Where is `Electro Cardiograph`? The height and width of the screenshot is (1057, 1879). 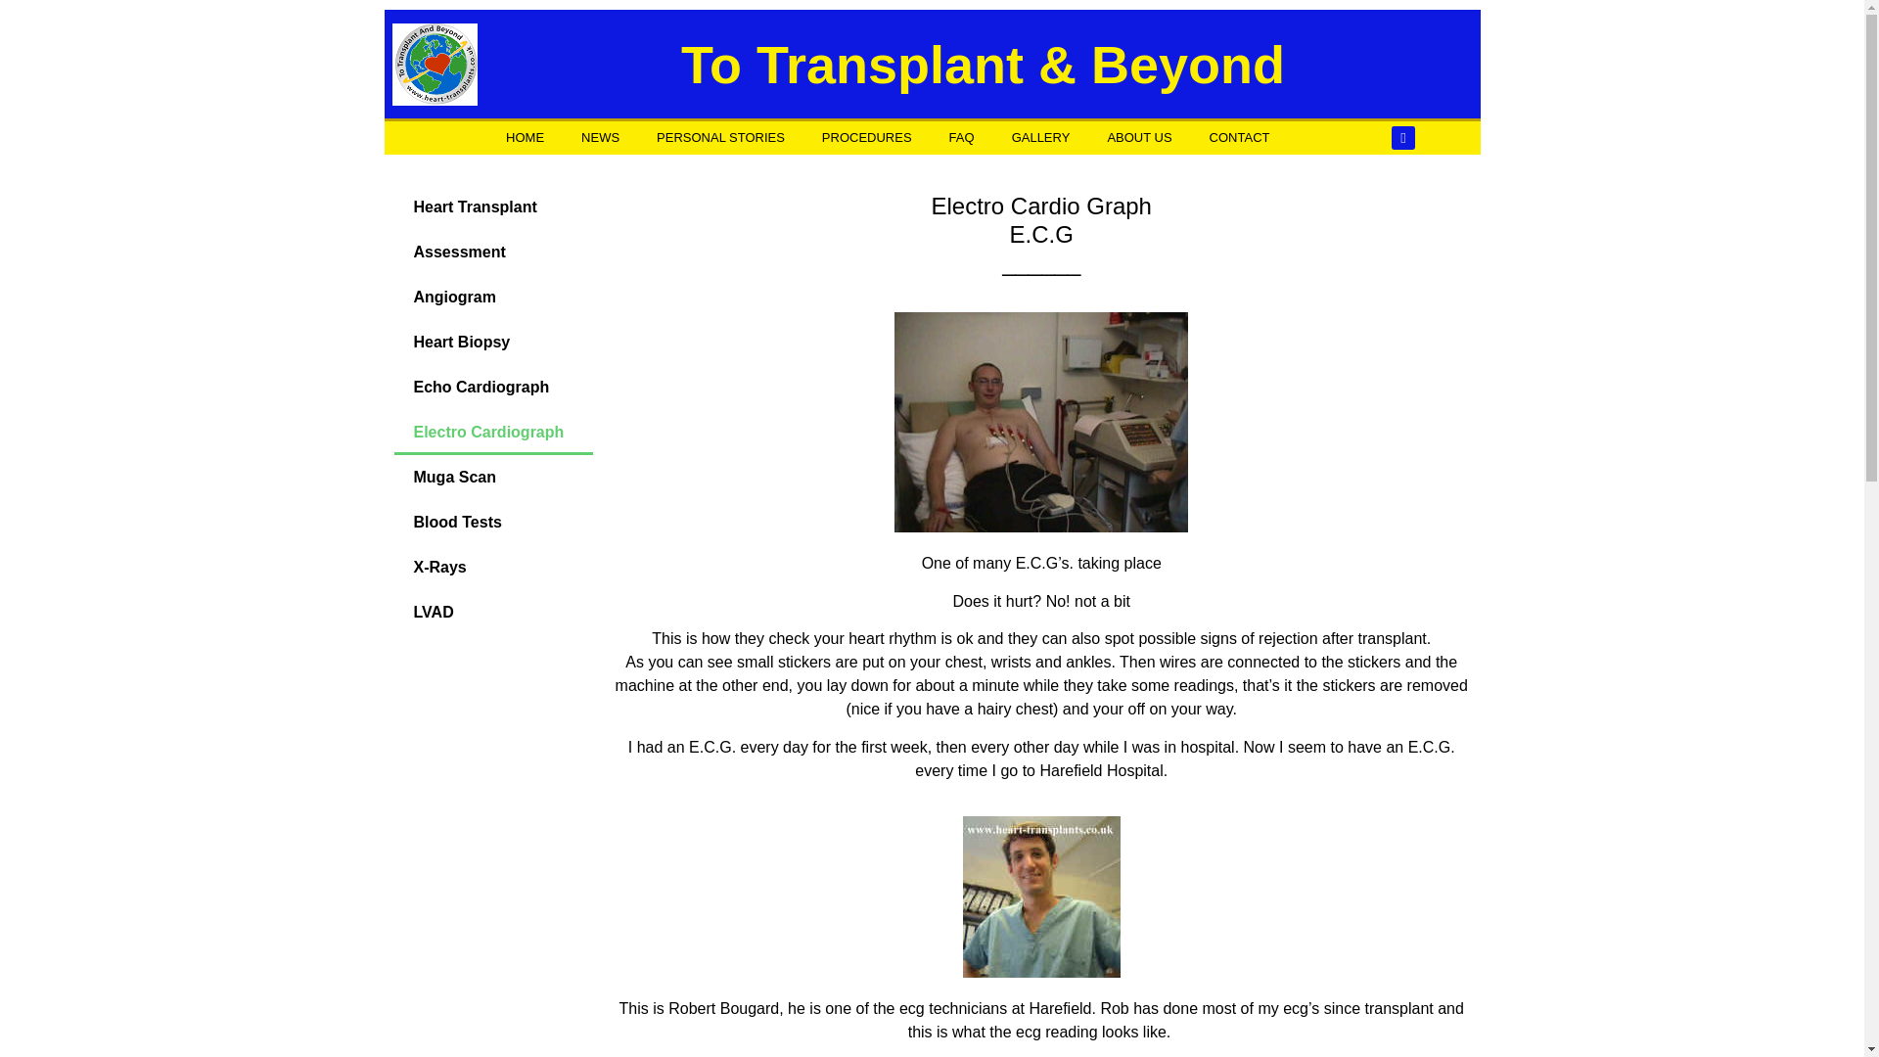 Electro Cardiograph is located at coordinates (493, 433).